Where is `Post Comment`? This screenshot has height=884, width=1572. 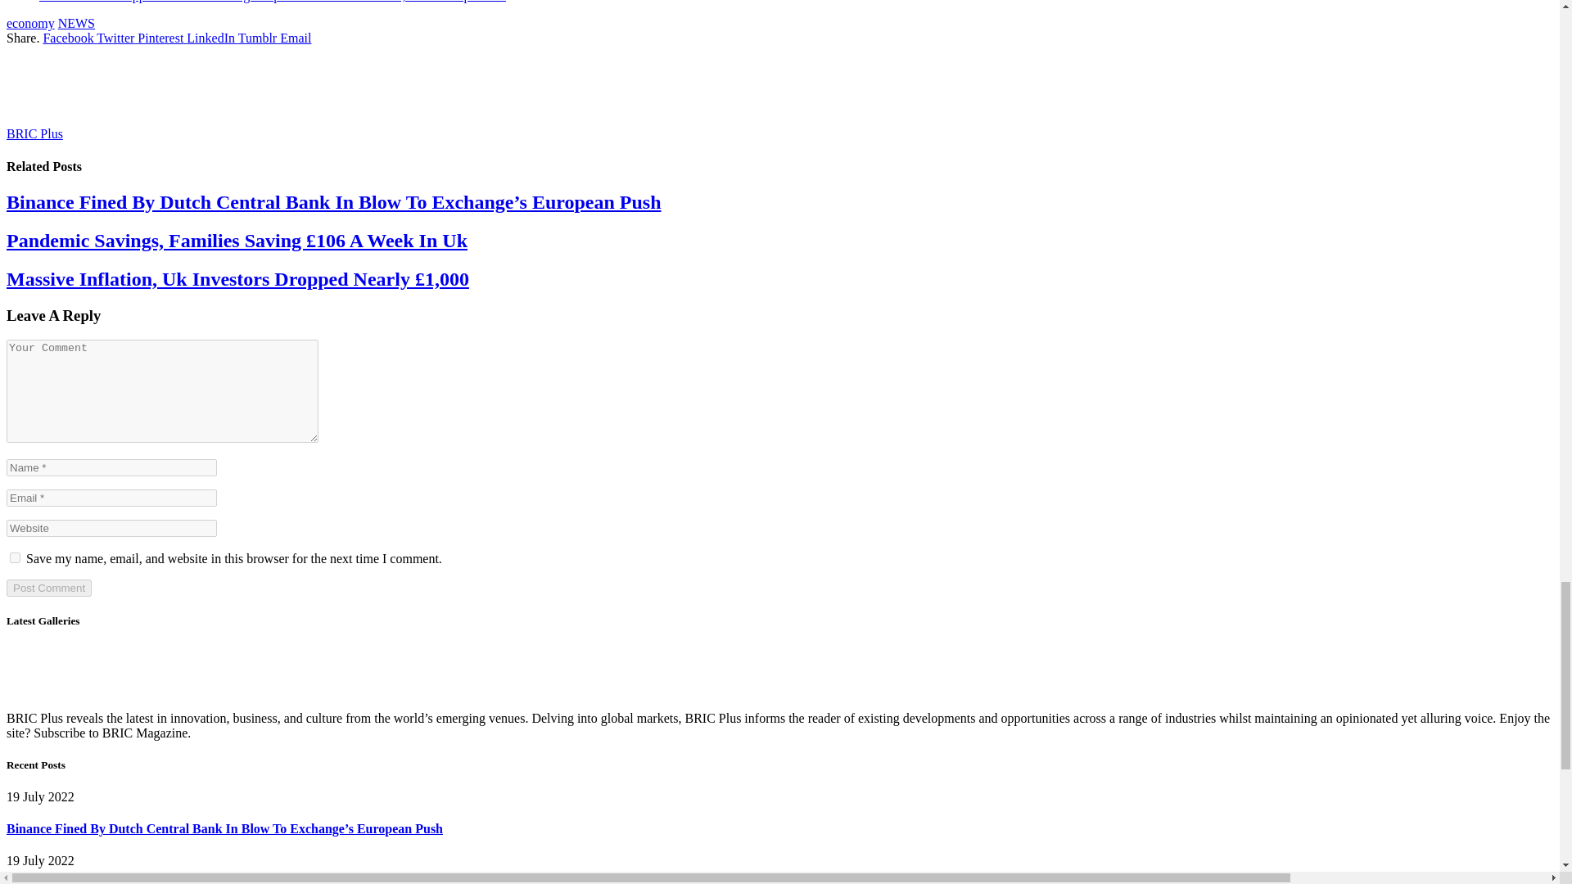 Post Comment is located at coordinates (48, 588).